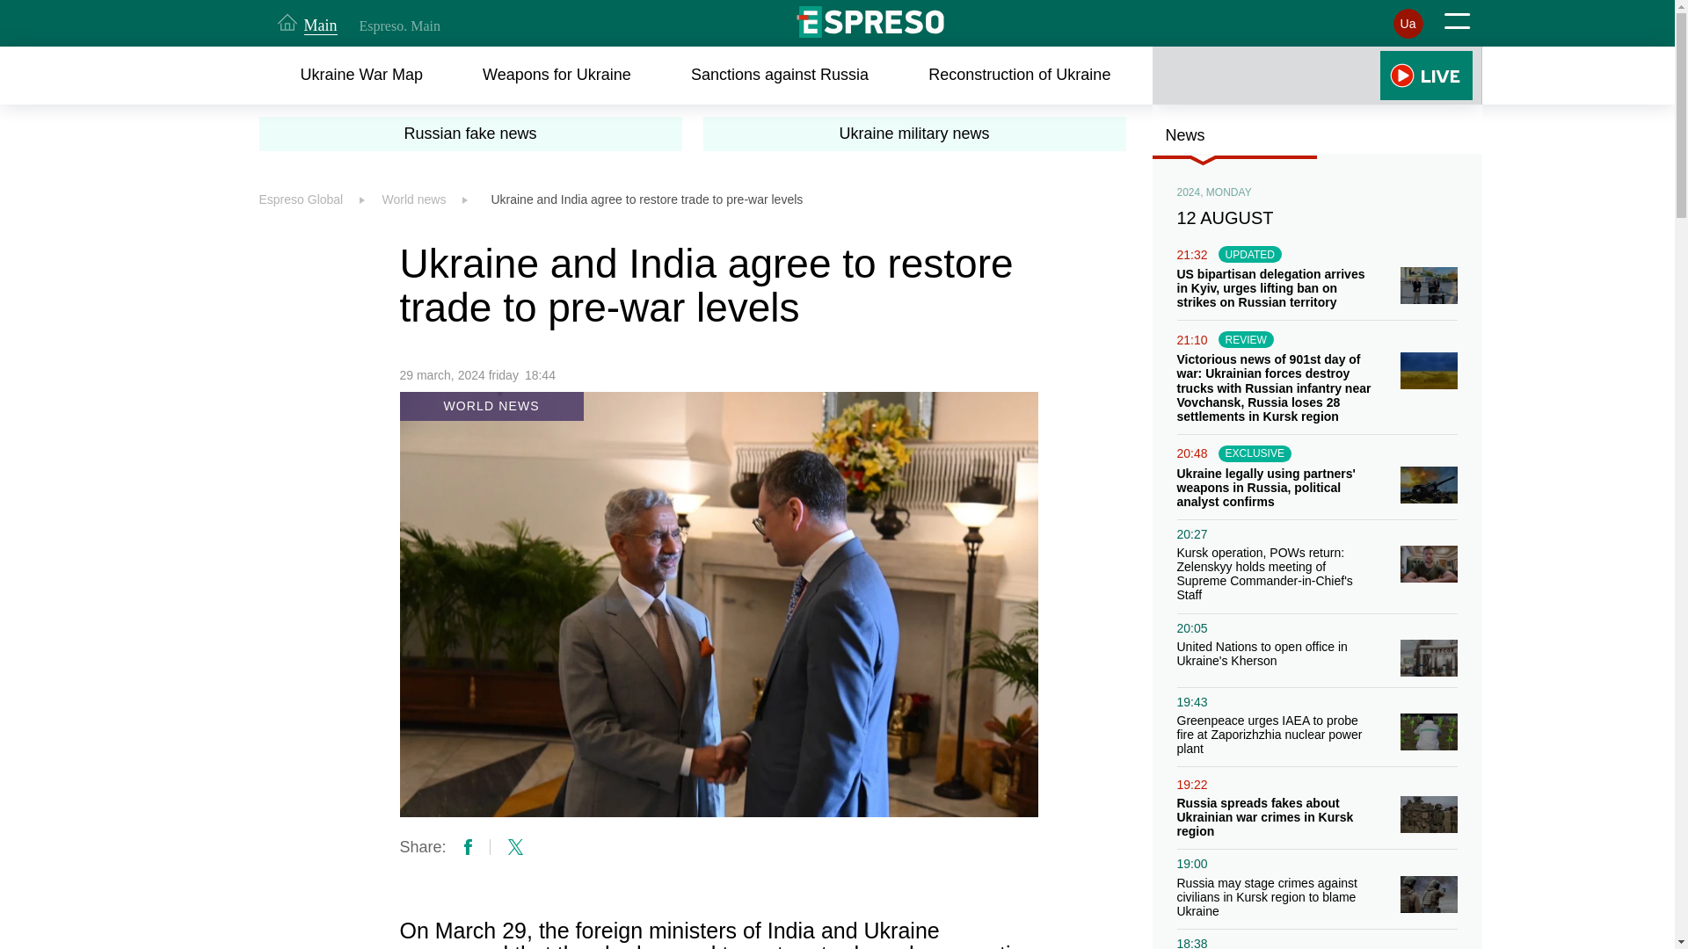 Image resolution: width=1688 pixels, height=949 pixels. Describe the element at coordinates (398, 25) in the screenshot. I see `Espreso. Main` at that location.